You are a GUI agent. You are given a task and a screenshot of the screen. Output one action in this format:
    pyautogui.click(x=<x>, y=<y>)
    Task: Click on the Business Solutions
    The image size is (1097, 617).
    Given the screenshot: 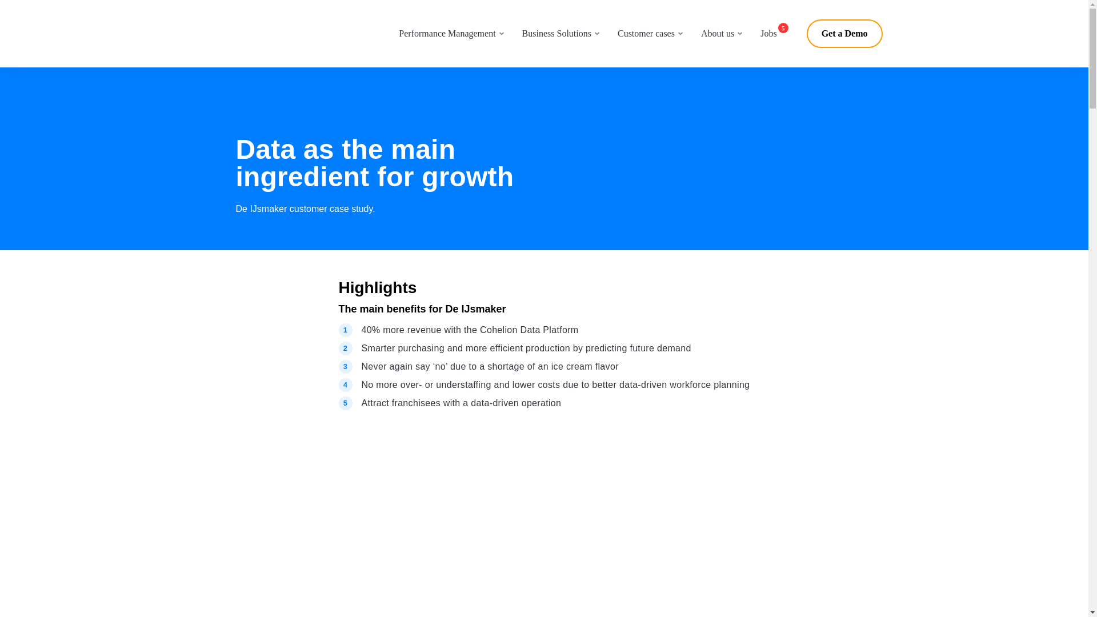 What is the action you would take?
    pyautogui.click(x=556, y=33)
    